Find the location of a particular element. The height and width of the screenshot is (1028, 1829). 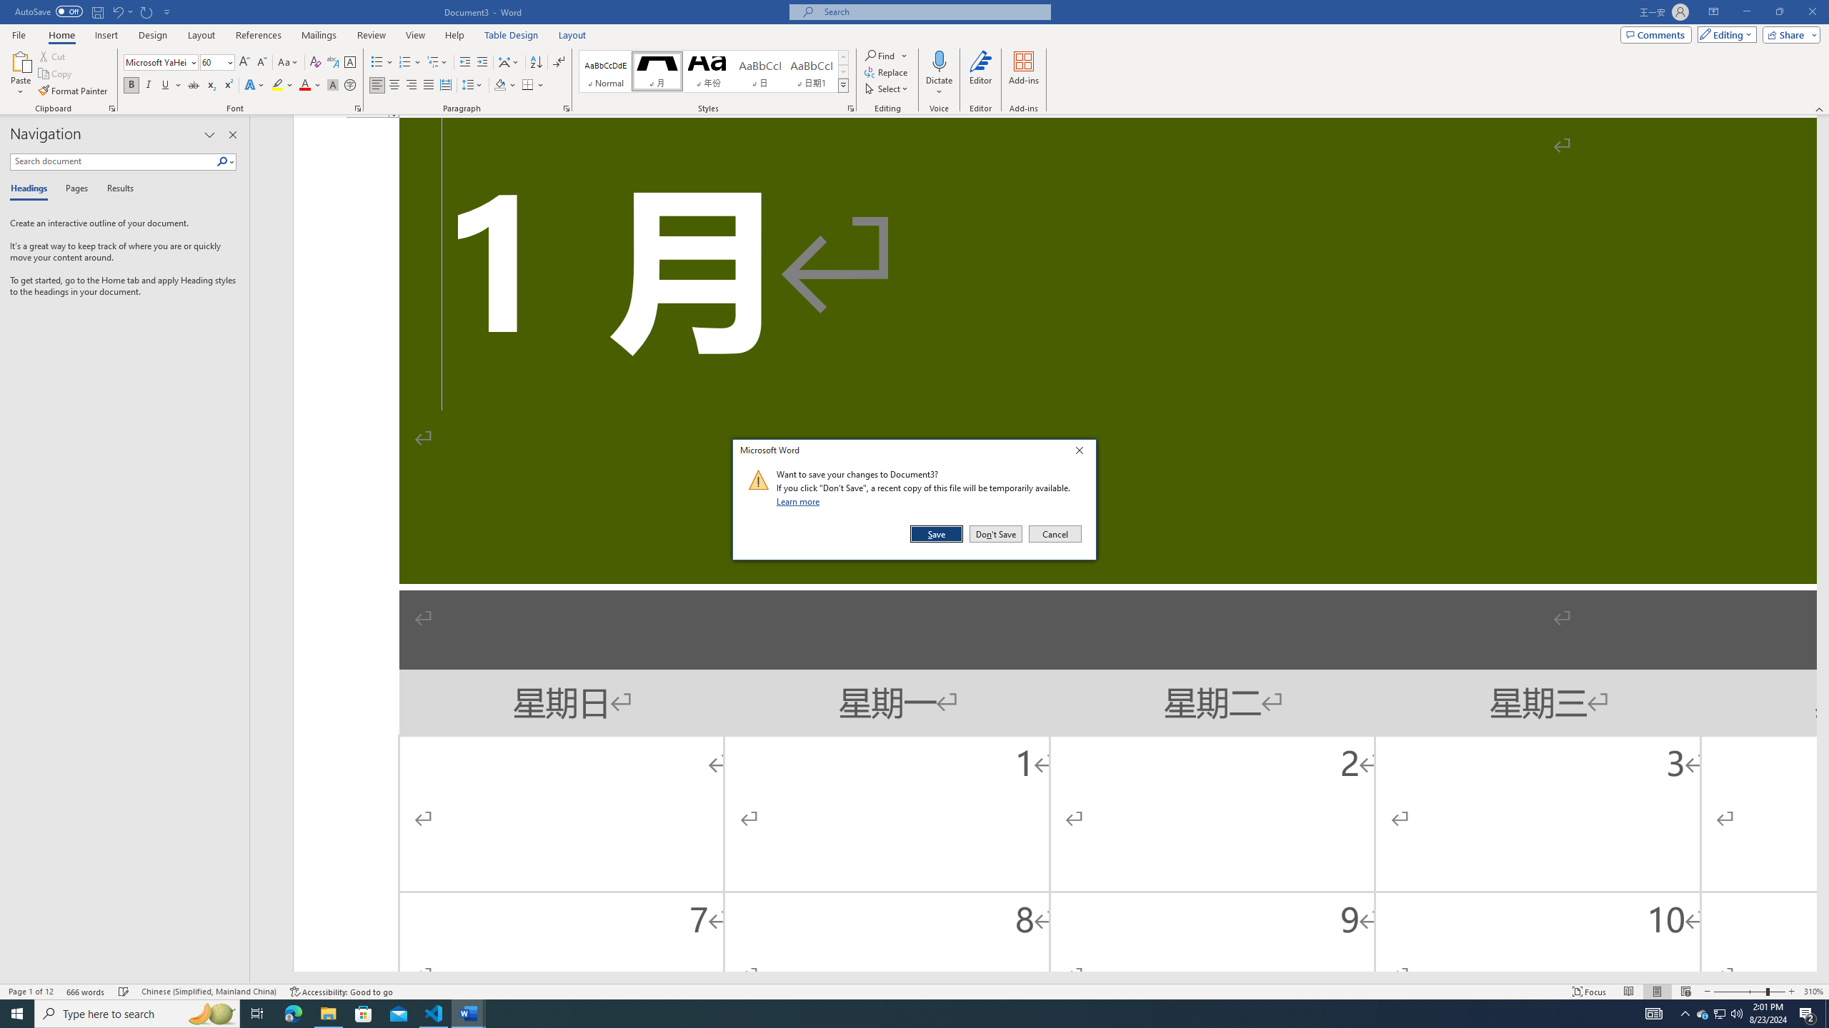

User Promoted Notification Area is located at coordinates (1719, 1014).